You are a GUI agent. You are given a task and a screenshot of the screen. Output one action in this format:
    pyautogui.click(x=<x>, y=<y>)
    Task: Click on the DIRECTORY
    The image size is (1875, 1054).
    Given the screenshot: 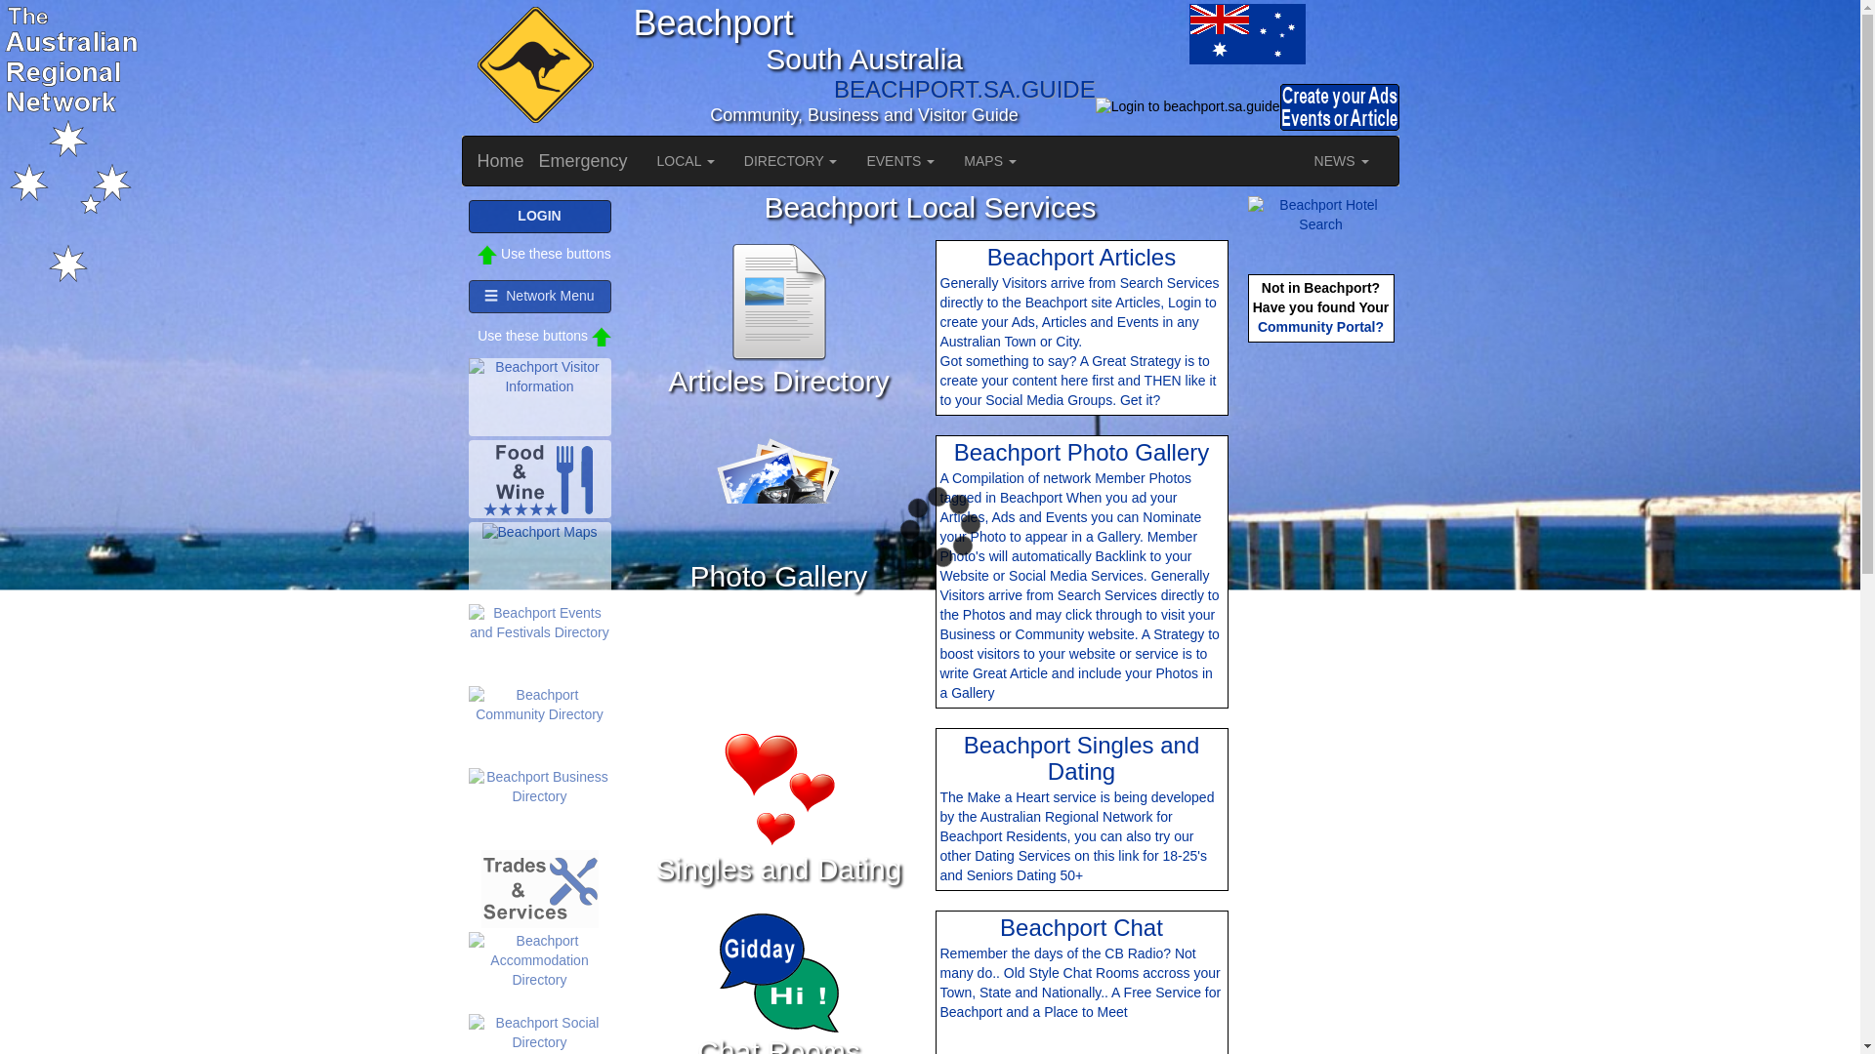 What is the action you would take?
    pyautogui.click(x=791, y=161)
    